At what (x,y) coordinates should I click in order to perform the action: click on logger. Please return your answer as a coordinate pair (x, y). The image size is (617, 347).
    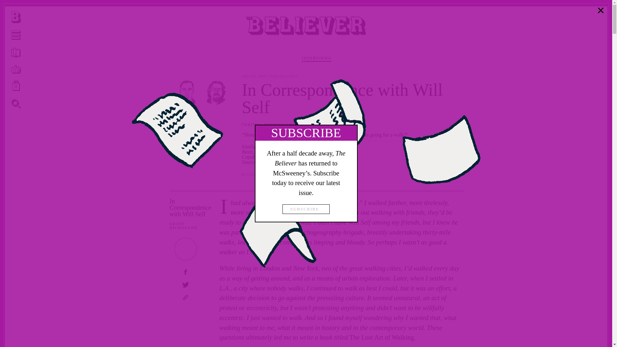
    Looking at the image, I should click on (16, 104).